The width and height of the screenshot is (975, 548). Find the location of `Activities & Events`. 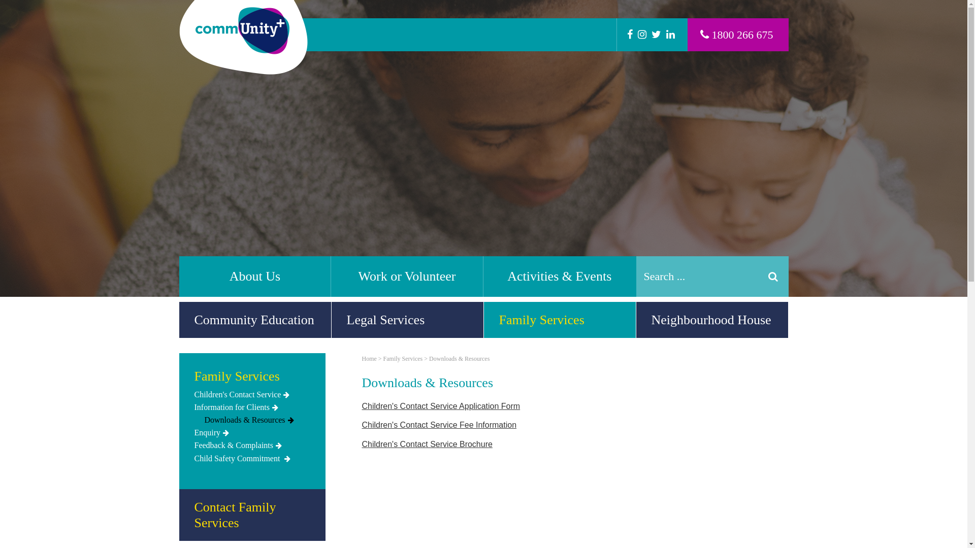

Activities & Events is located at coordinates (560, 277).